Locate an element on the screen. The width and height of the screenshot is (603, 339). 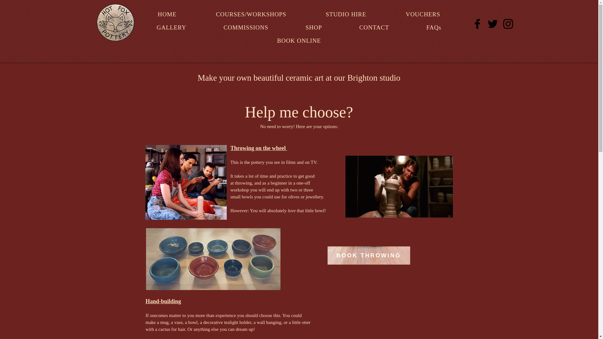
Hand-building is located at coordinates (163, 301).